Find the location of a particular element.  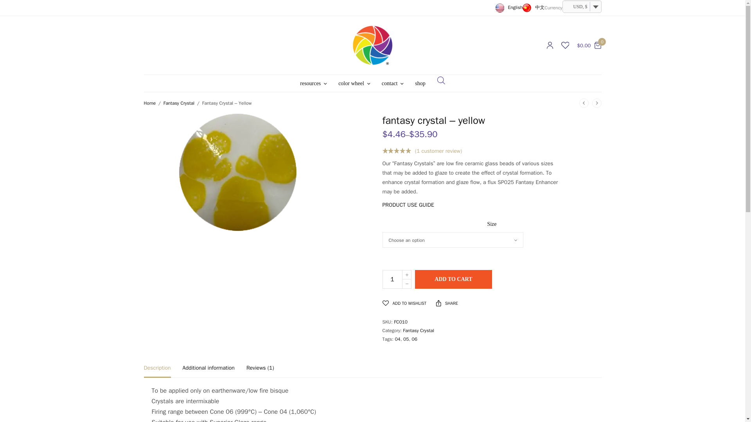

04 is located at coordinates (397, 339).